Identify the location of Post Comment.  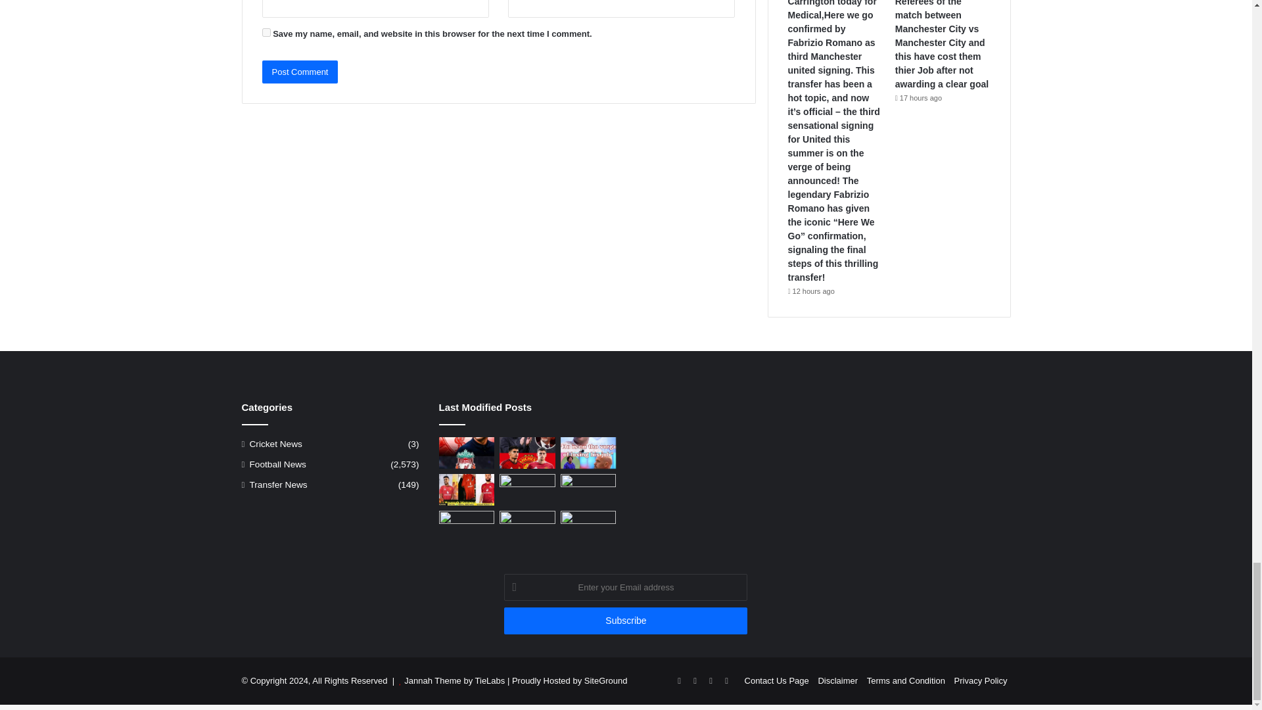
(300, 72).